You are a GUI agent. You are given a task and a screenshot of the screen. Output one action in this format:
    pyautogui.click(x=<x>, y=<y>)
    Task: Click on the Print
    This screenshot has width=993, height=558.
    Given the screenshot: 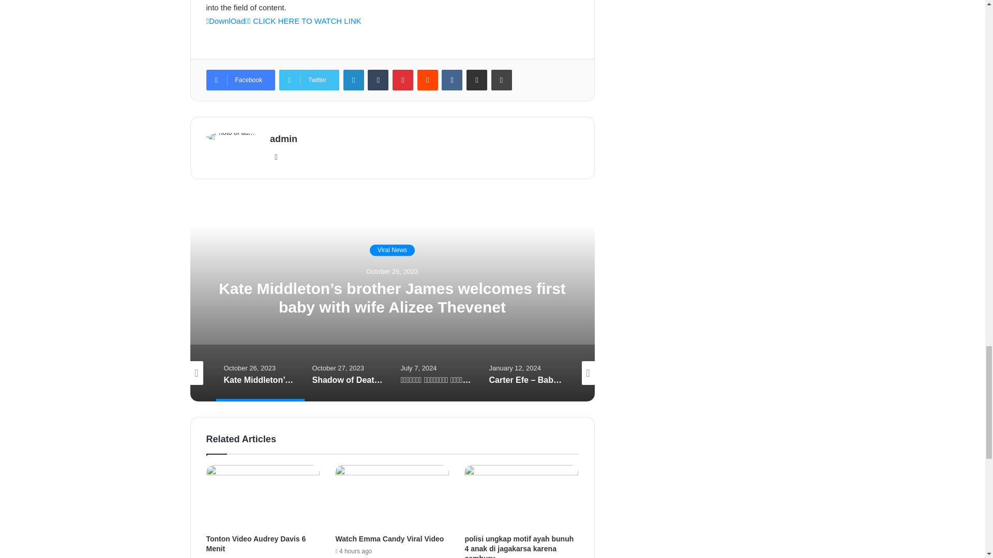 What is the action you would take?
    pyautogui.click(x=502, y=80)
    